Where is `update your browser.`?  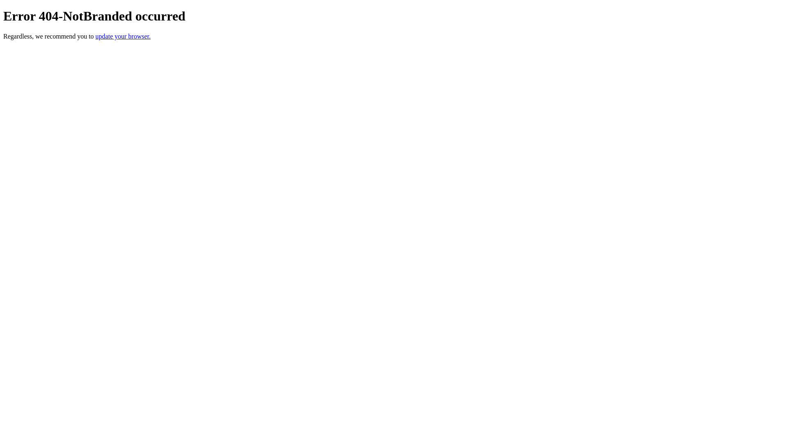 update your browser. is located at coordinates (123, 36).